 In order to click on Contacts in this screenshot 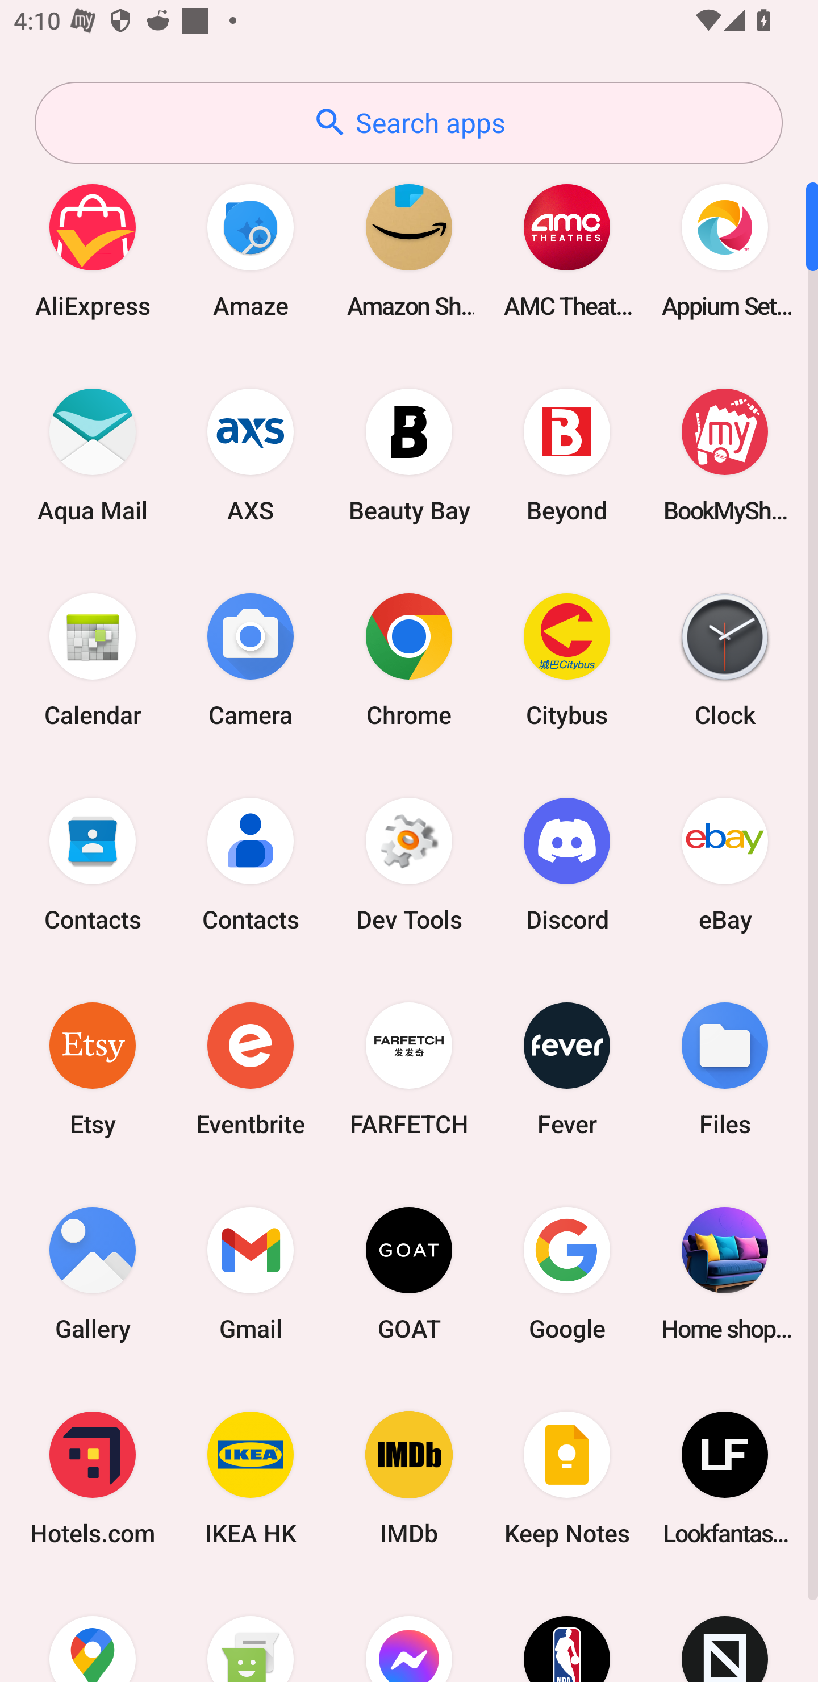, I will do `click(251, 864)`.